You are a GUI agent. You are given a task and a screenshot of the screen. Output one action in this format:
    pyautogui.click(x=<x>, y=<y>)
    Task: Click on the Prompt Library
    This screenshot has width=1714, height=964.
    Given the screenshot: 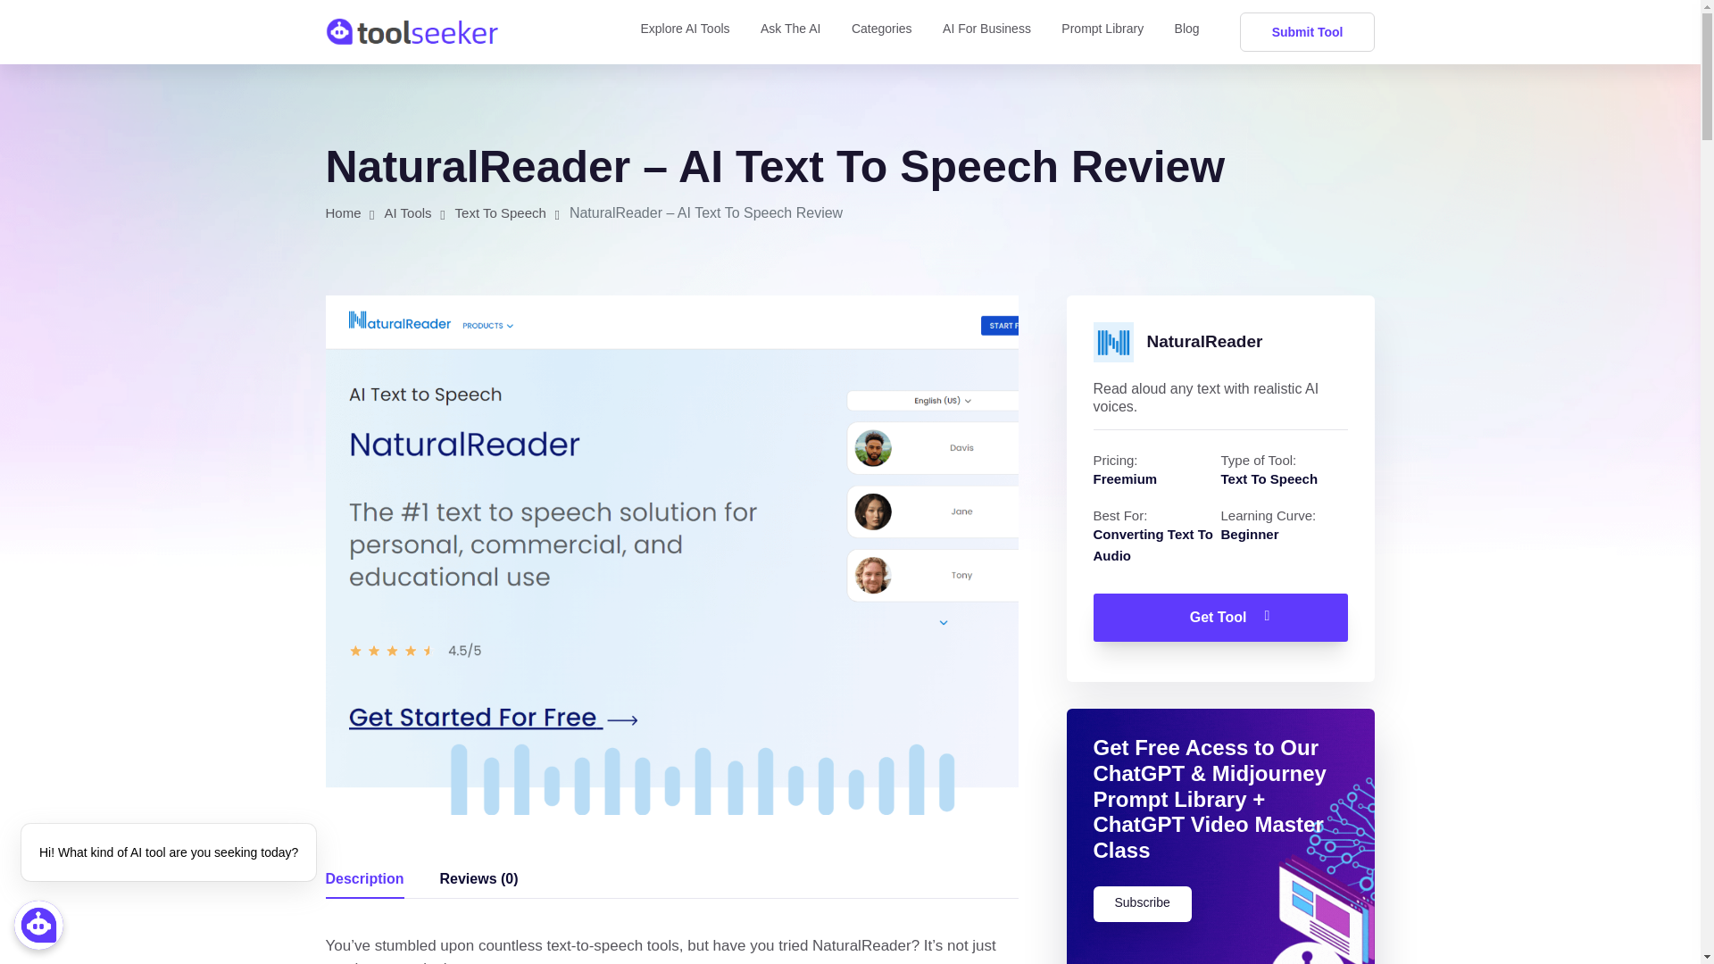 What is the action you would take?
    pyautogui.click(x=1102, y=32)
    